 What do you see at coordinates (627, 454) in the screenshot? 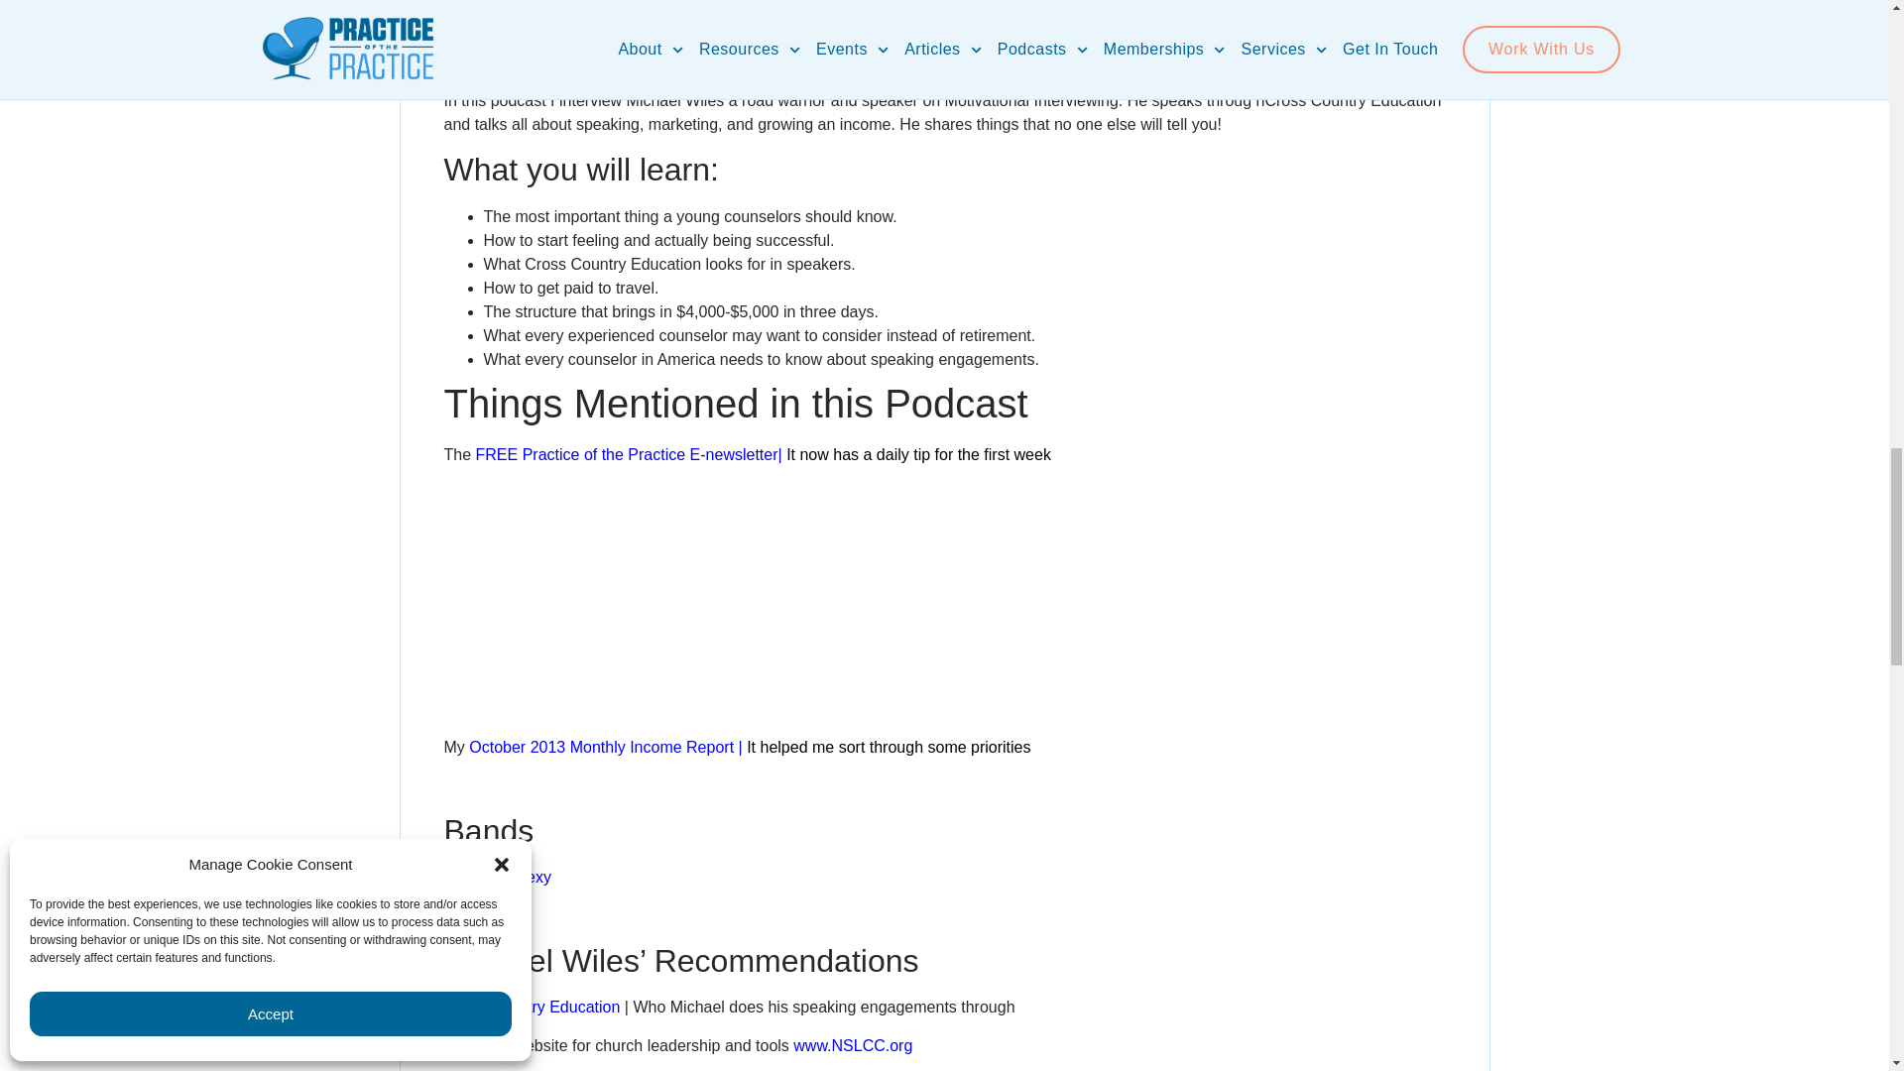
I see `private practice` at bounding box center [627, 454].